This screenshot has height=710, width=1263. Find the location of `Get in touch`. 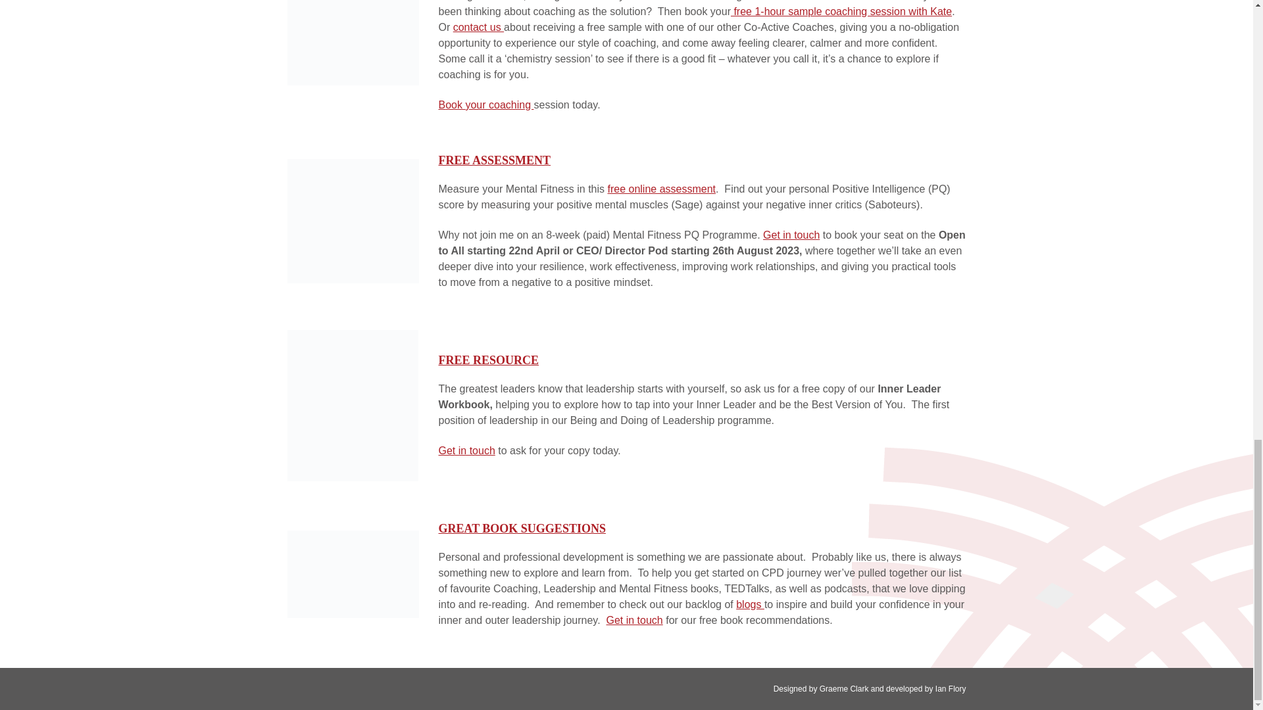

Get in touch is located at coordinates (466, 451).